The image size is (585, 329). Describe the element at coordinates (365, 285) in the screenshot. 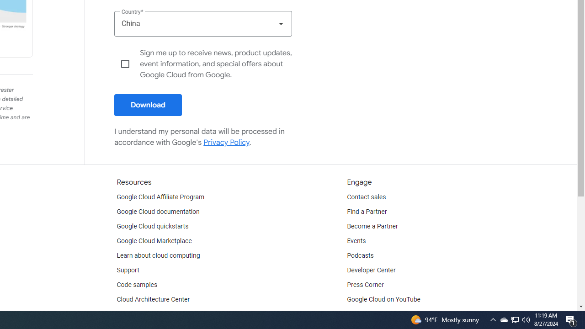

I see `Press Corner` at that location.